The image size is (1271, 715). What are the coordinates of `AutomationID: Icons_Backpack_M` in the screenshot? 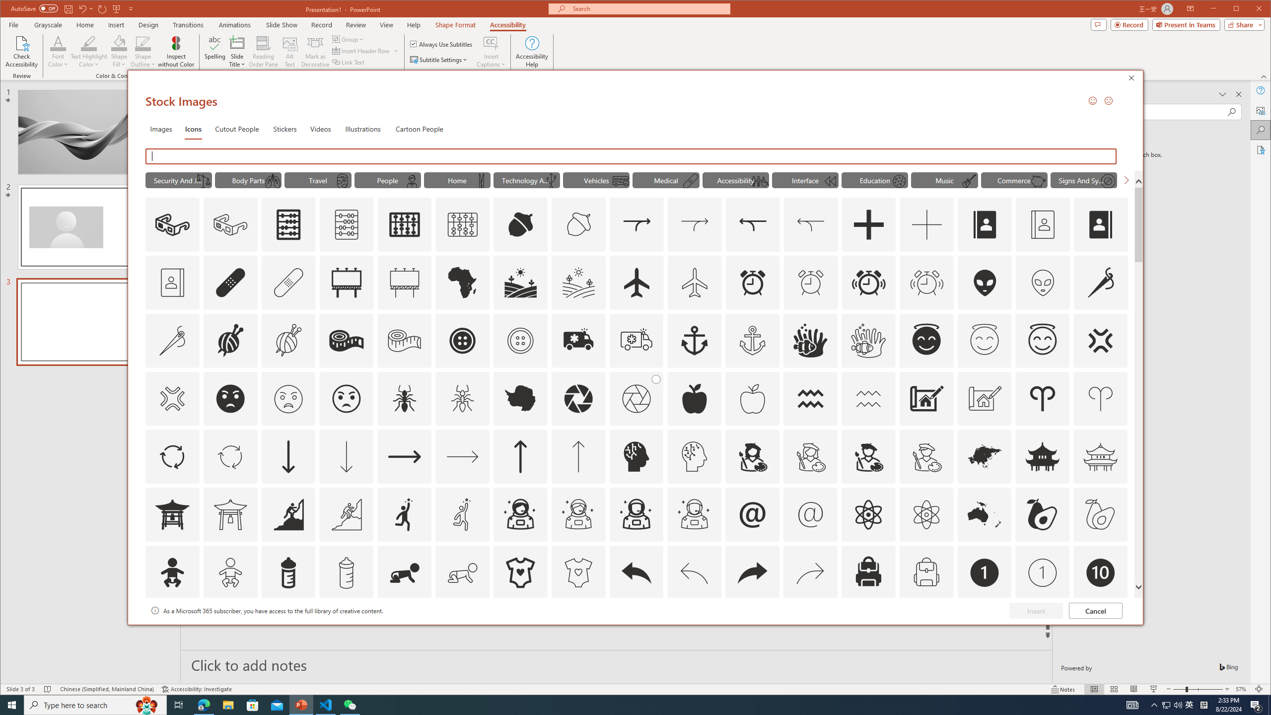 It's located at (926, 572).